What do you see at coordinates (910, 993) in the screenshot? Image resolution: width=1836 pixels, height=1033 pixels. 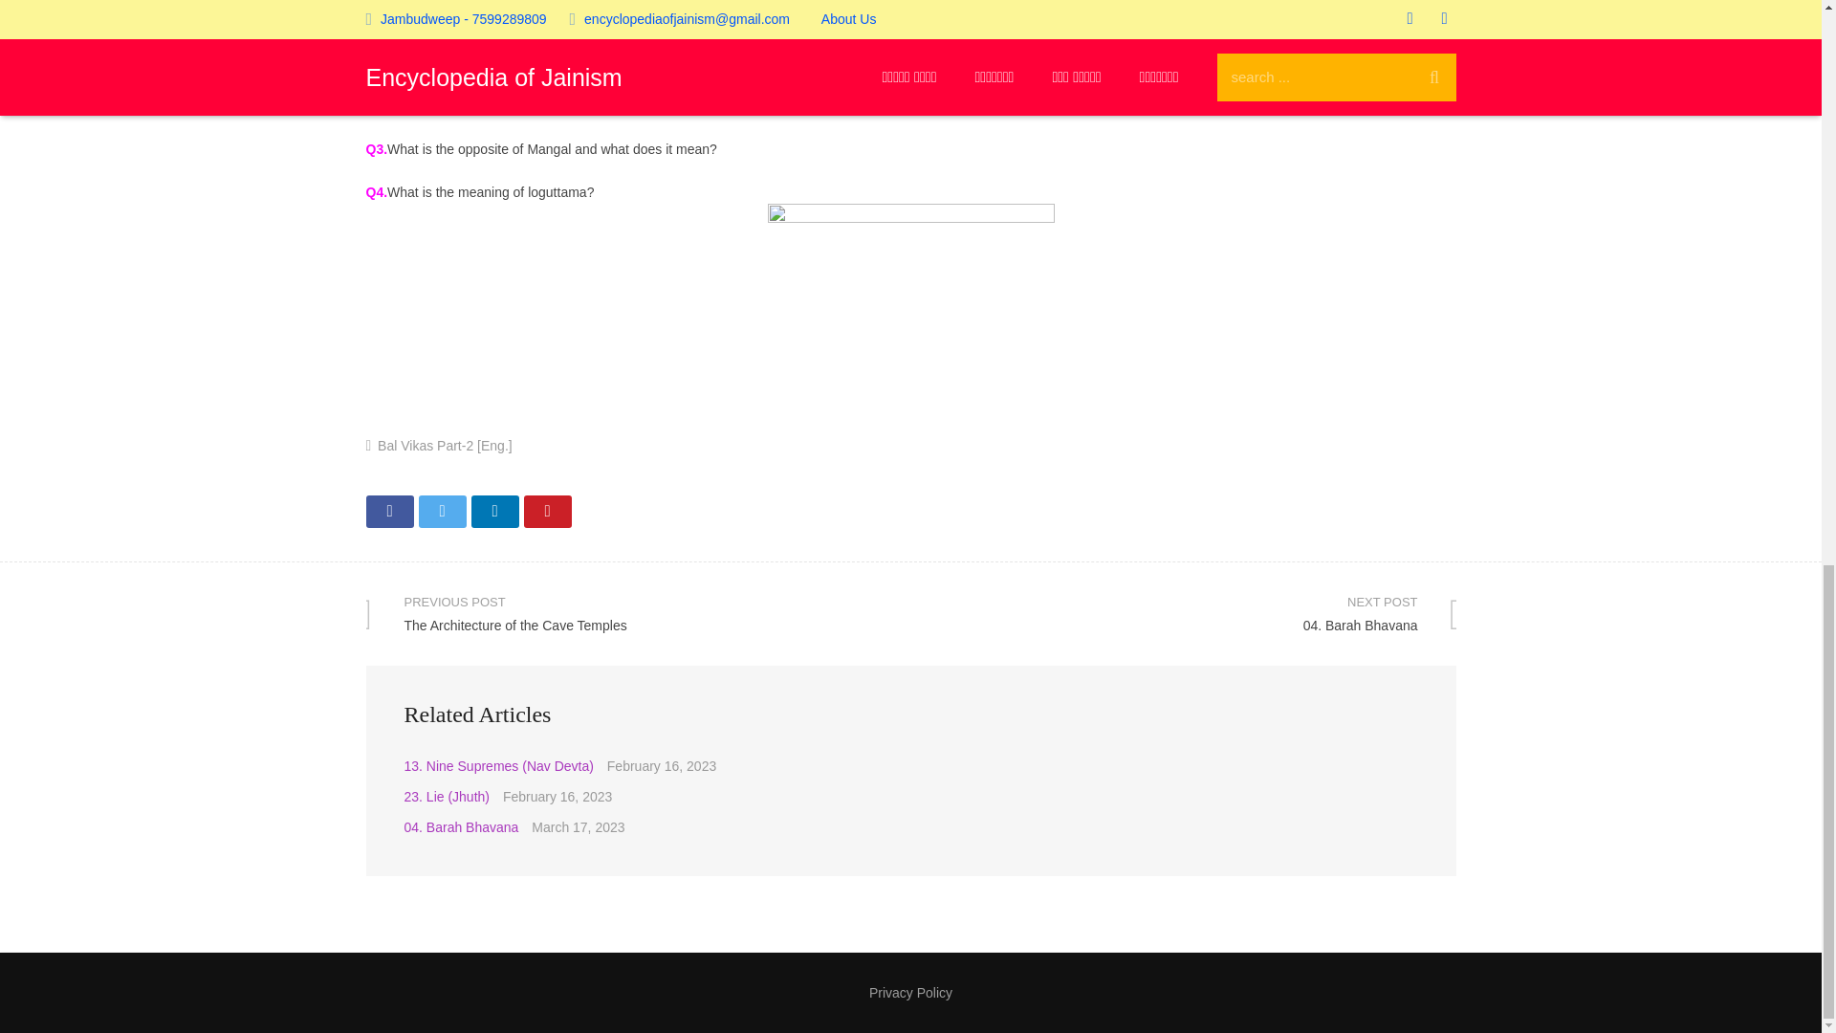 I see `Privacy Policy` at bounding box center [910, 993].